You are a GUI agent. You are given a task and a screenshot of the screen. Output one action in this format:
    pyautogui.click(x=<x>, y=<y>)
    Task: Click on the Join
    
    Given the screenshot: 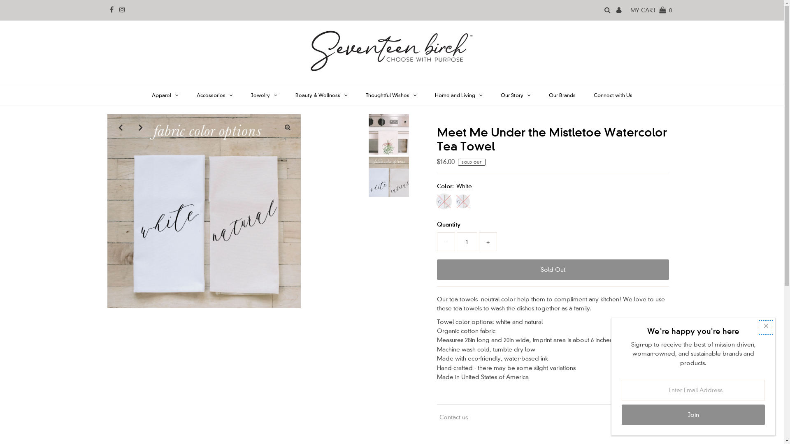 What is the action you would take?
    pyautogui.click(x=693, y=415)
    